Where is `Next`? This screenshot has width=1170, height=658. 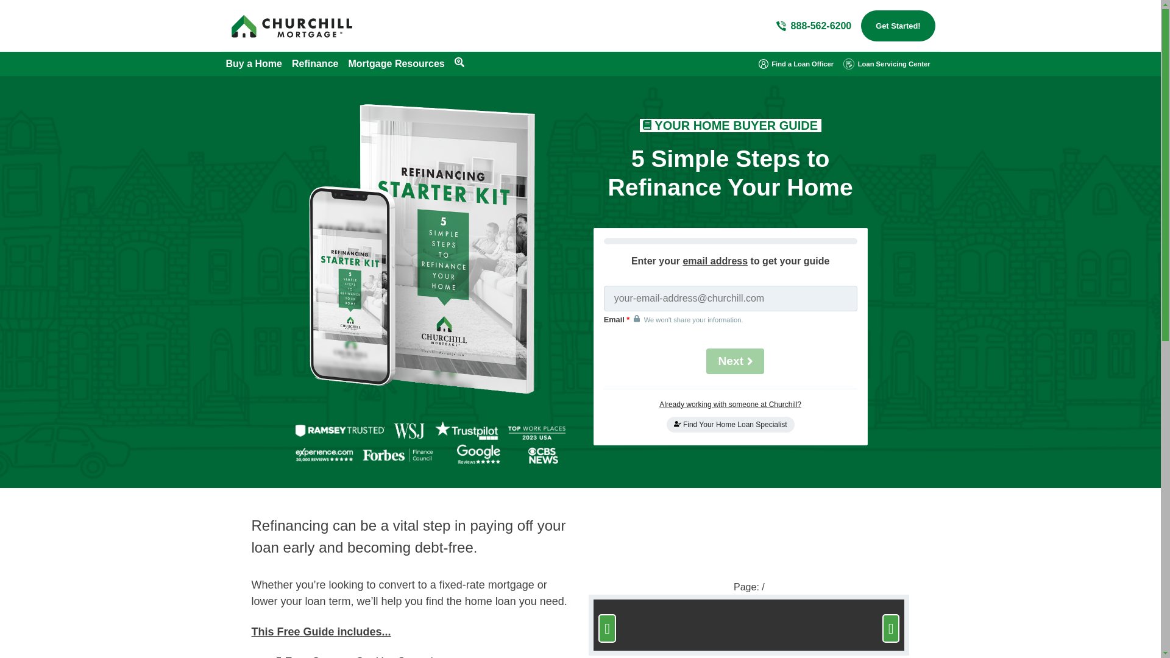
Next is located at coordinates (735, 361).